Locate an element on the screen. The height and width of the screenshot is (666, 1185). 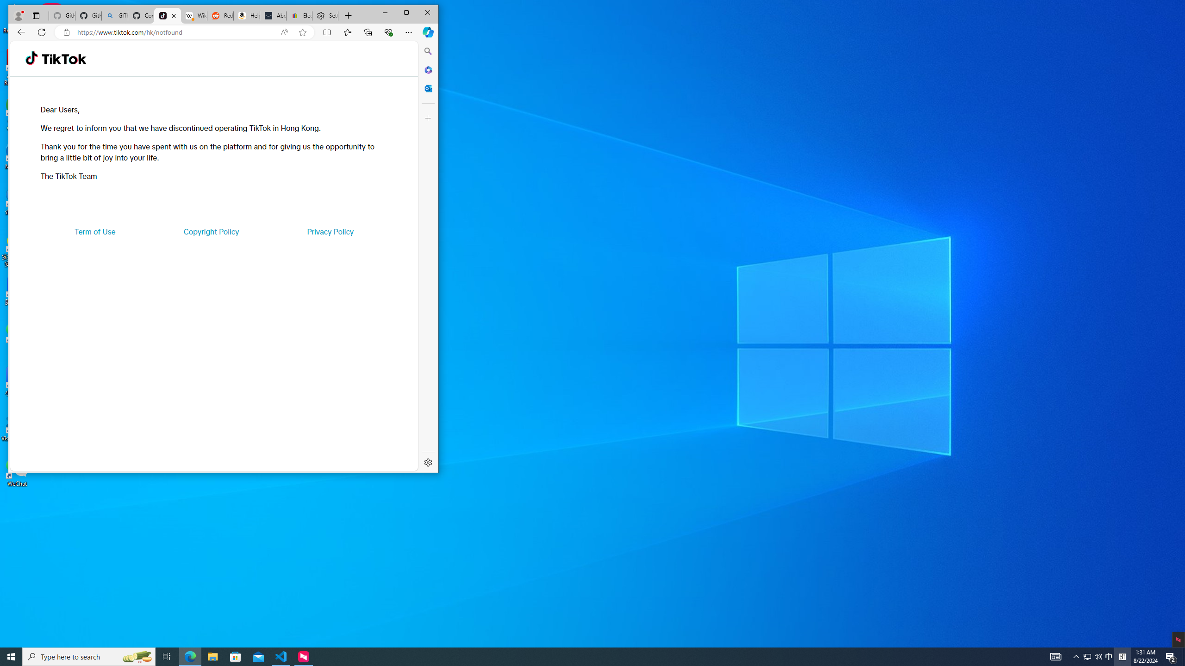
Notification Chevron is located at coordinates (1077, 657).